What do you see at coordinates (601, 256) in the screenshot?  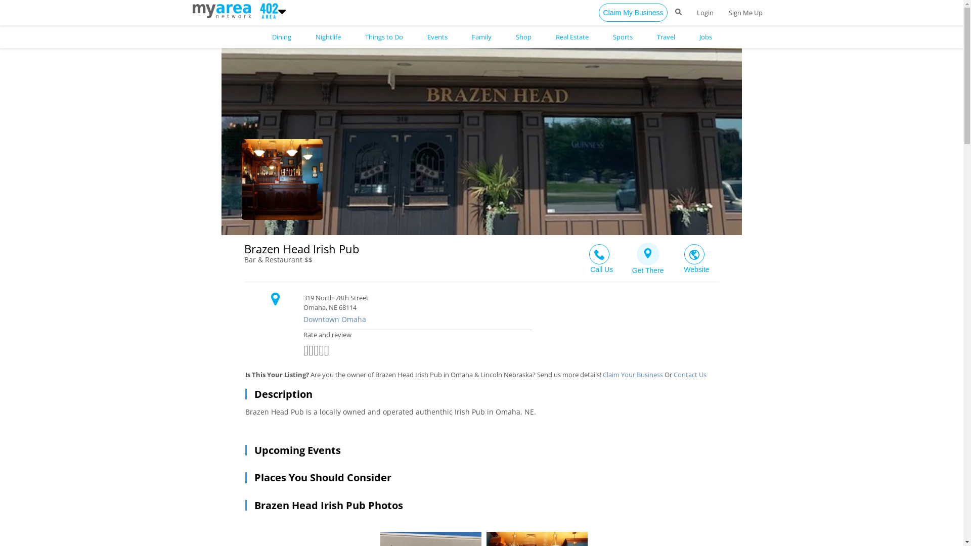 I see `Call Us` at bounding box center [601, 256].